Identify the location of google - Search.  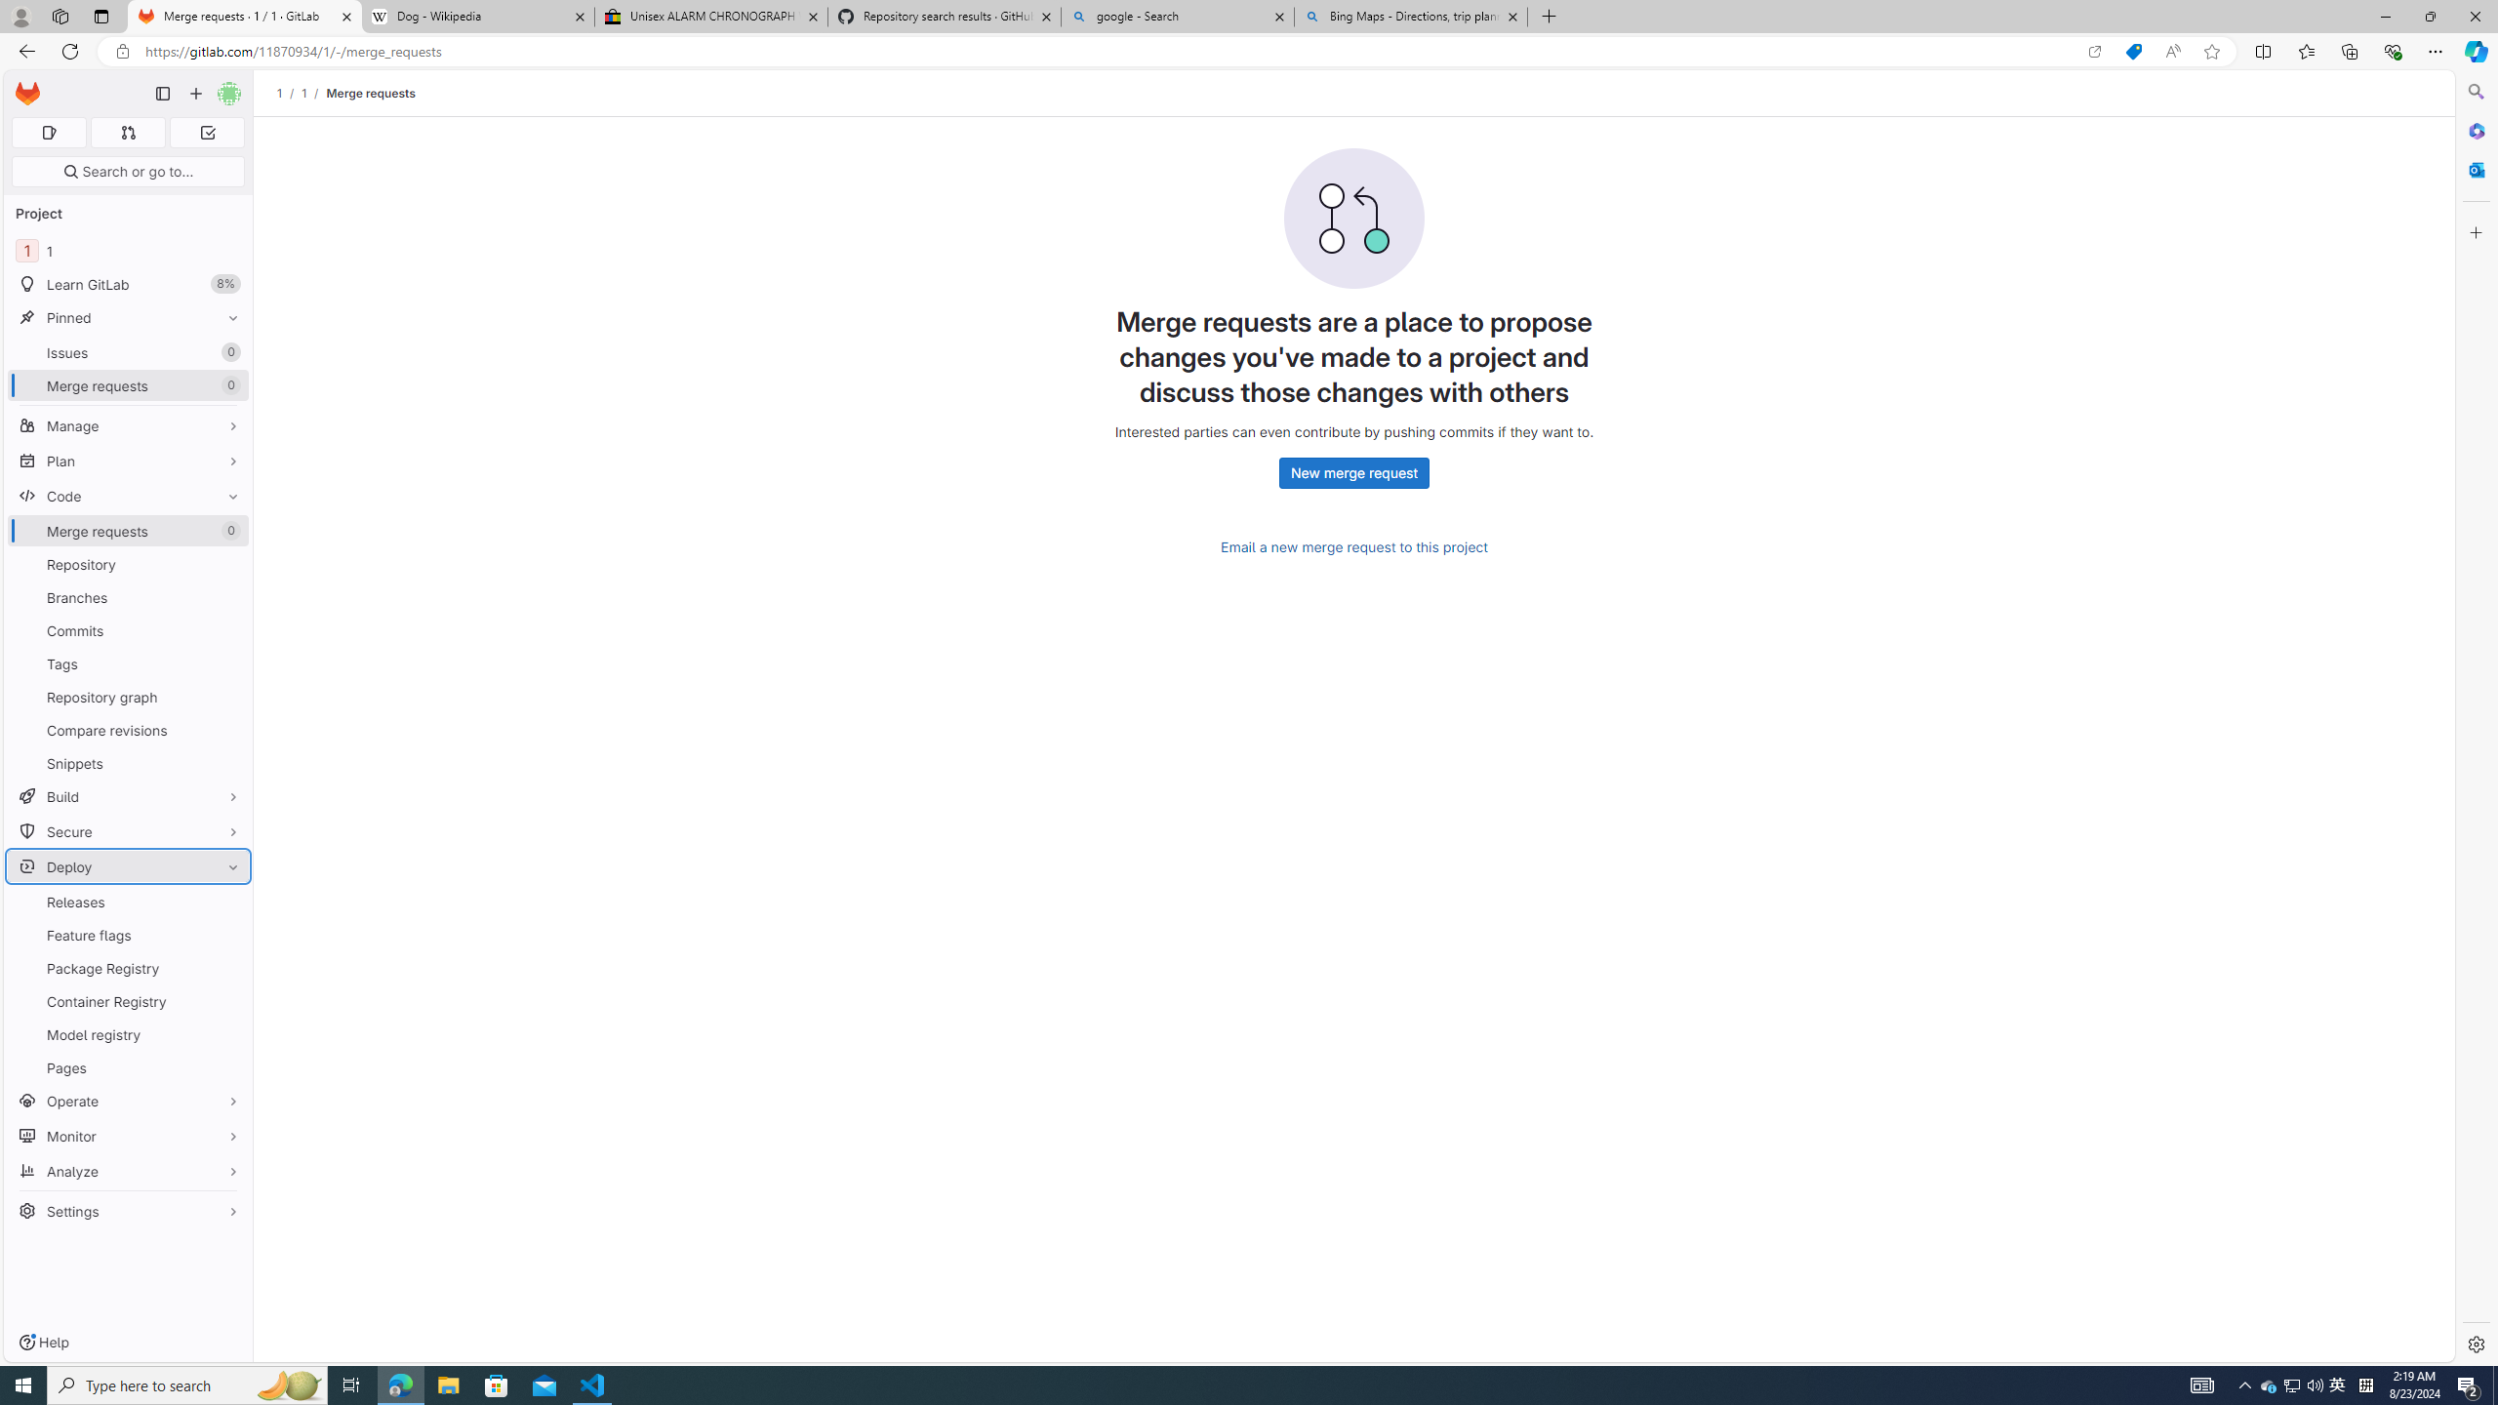
(1176, 17).